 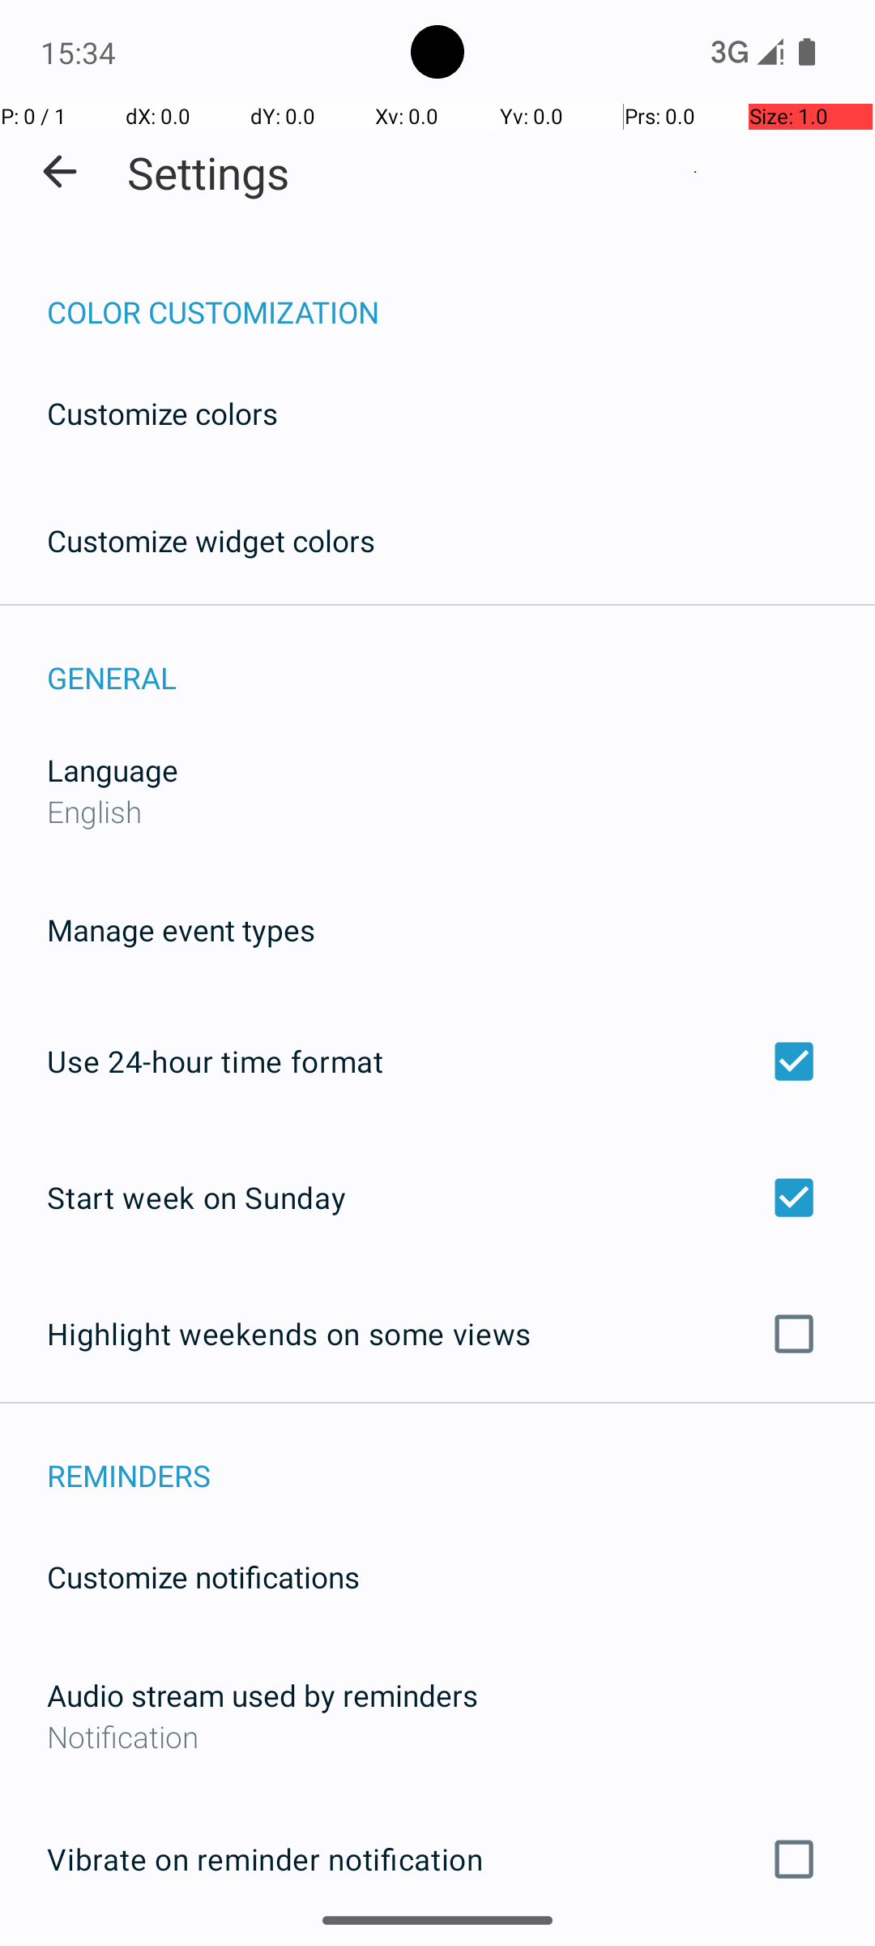 I want to click on Use 24-hour time format, so click(x=437, y=1061).